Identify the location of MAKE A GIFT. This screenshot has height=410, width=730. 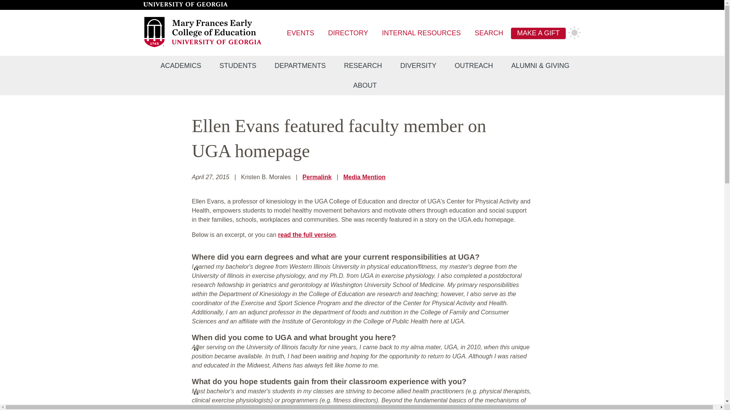
(538, 33).